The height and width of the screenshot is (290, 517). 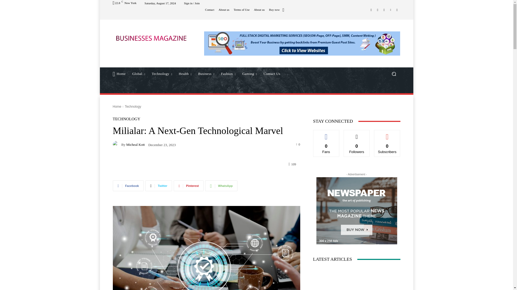 I want to click on Home, so click(x=119, y=74).